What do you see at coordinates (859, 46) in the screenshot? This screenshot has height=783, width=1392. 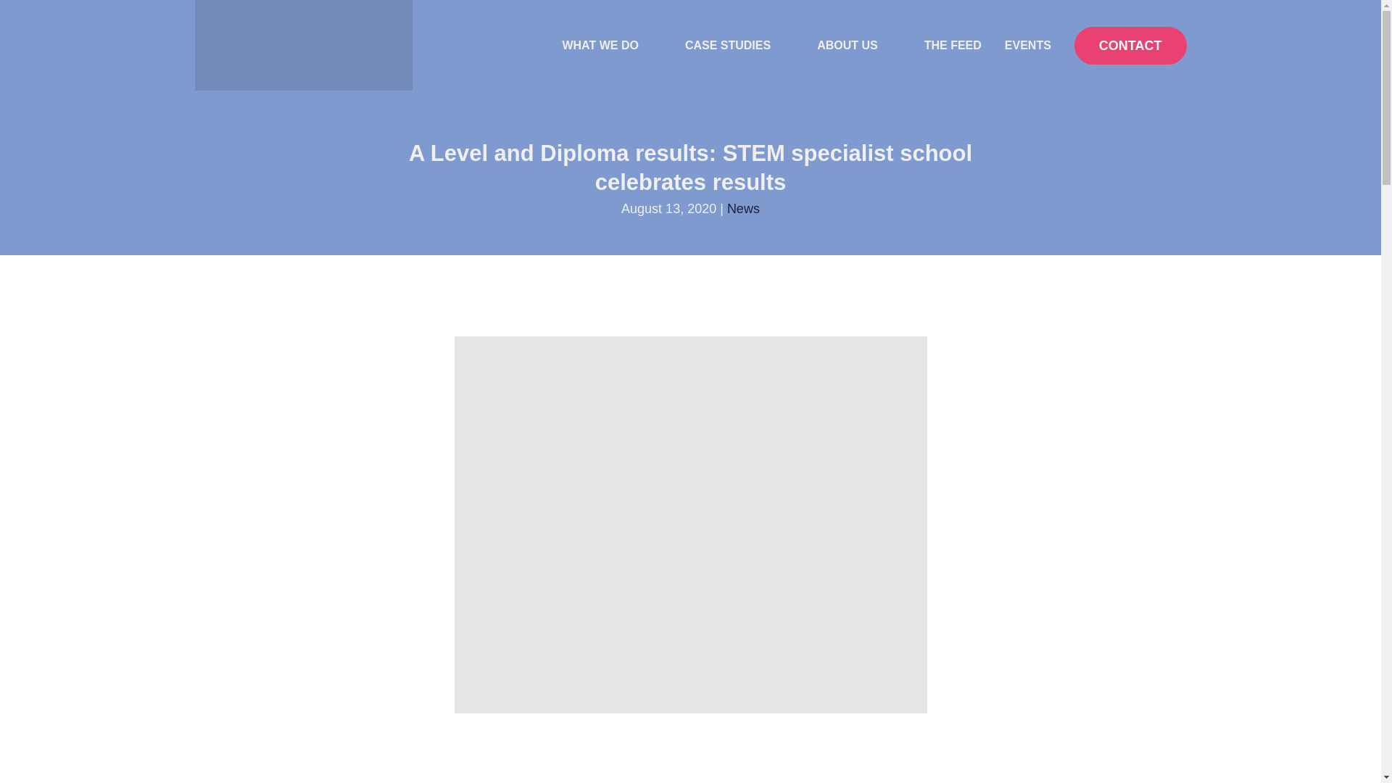 I see `ABOUT US` at bounding box center [859, 46].